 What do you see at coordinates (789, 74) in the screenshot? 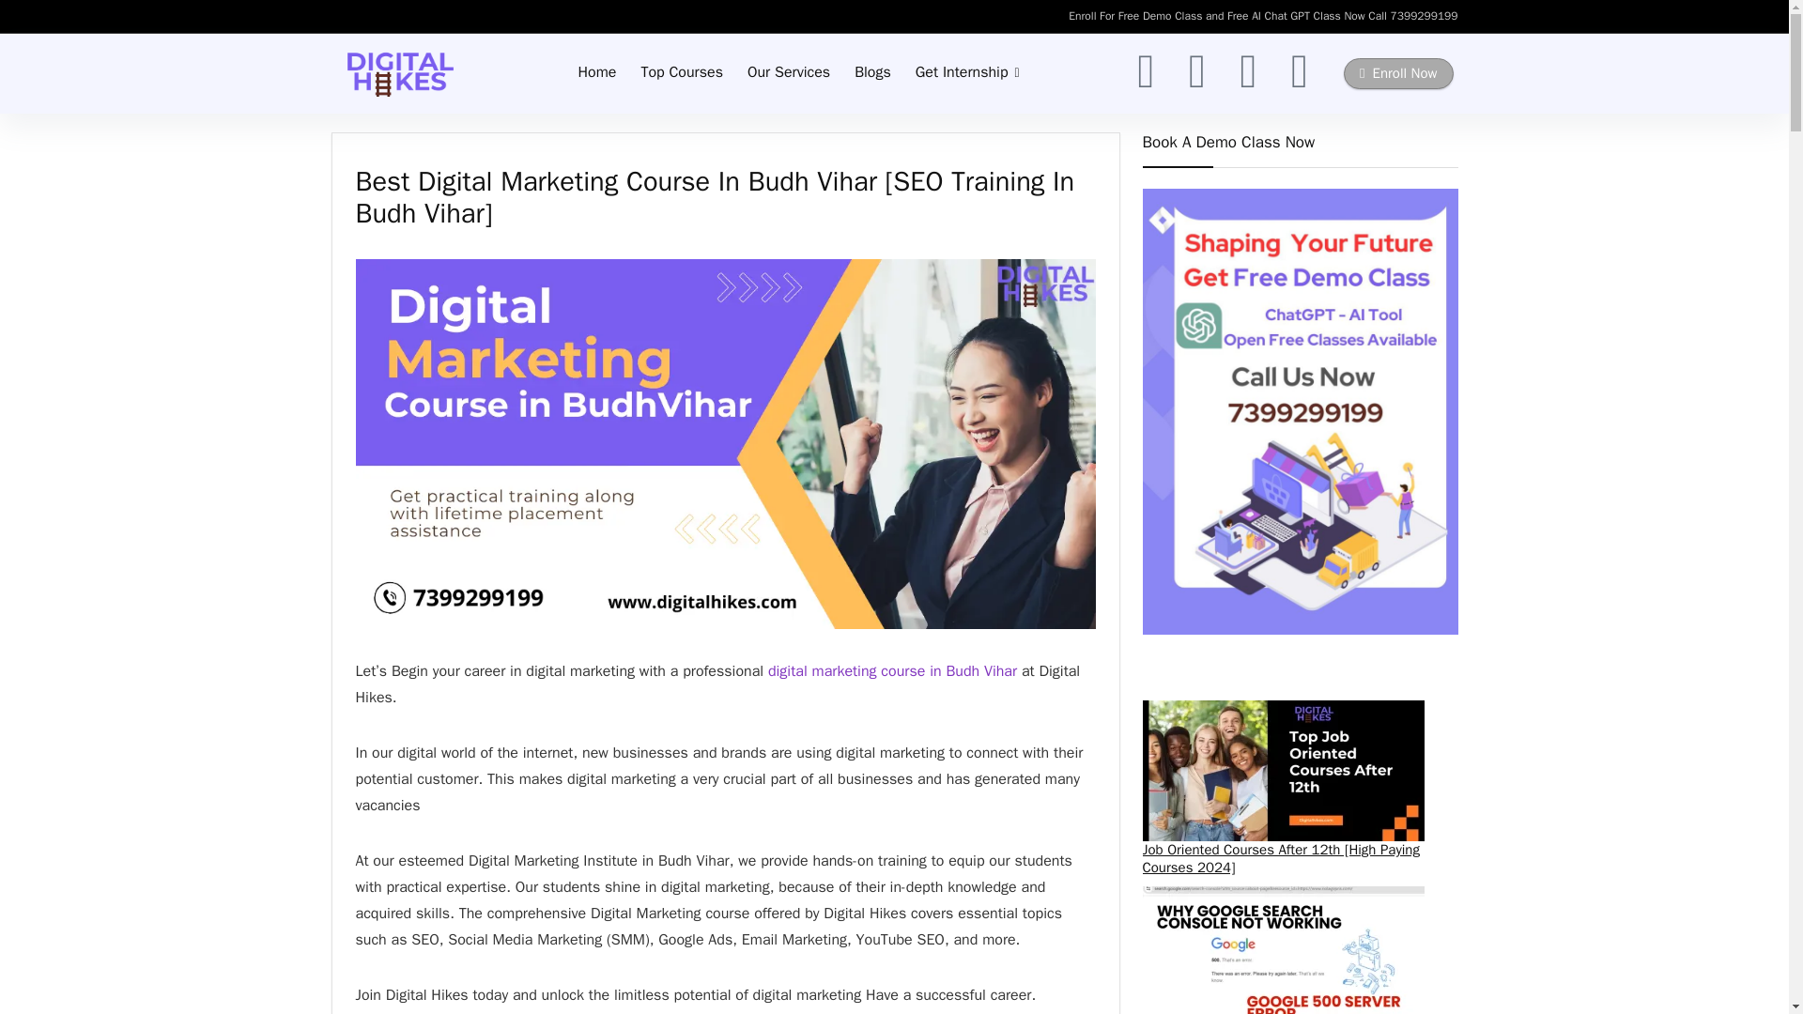
I see `Our Services` at bounding box center [789, 74].